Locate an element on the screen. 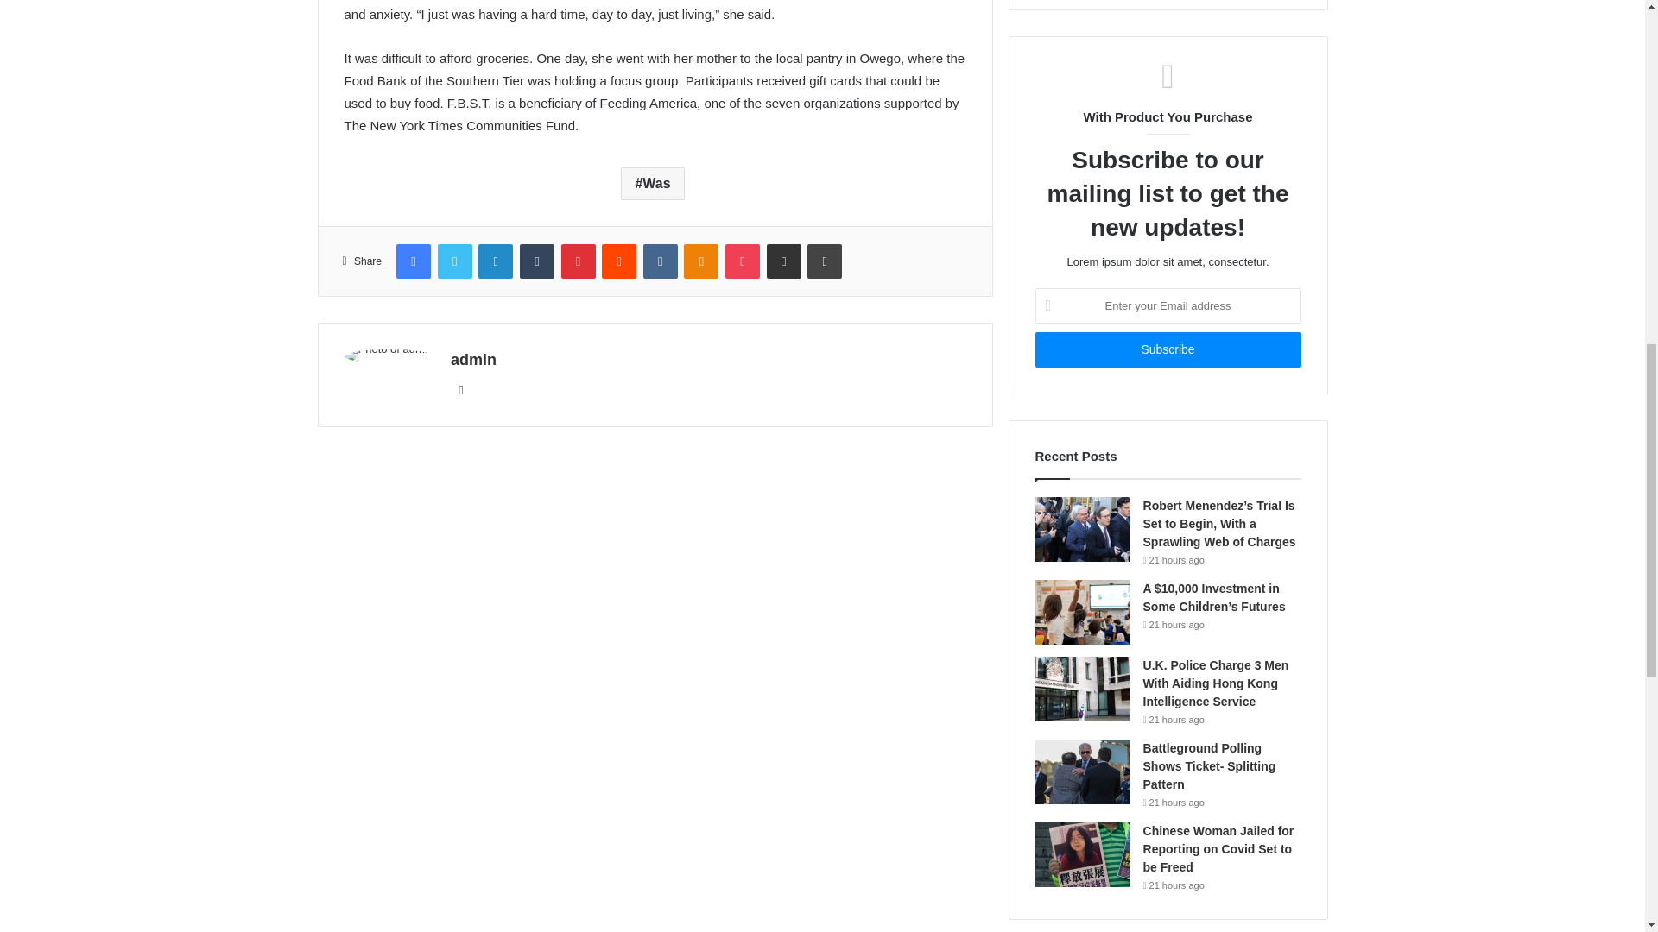 The image size is (1658, 932). Tumblr is located at coordinates (537, 261).